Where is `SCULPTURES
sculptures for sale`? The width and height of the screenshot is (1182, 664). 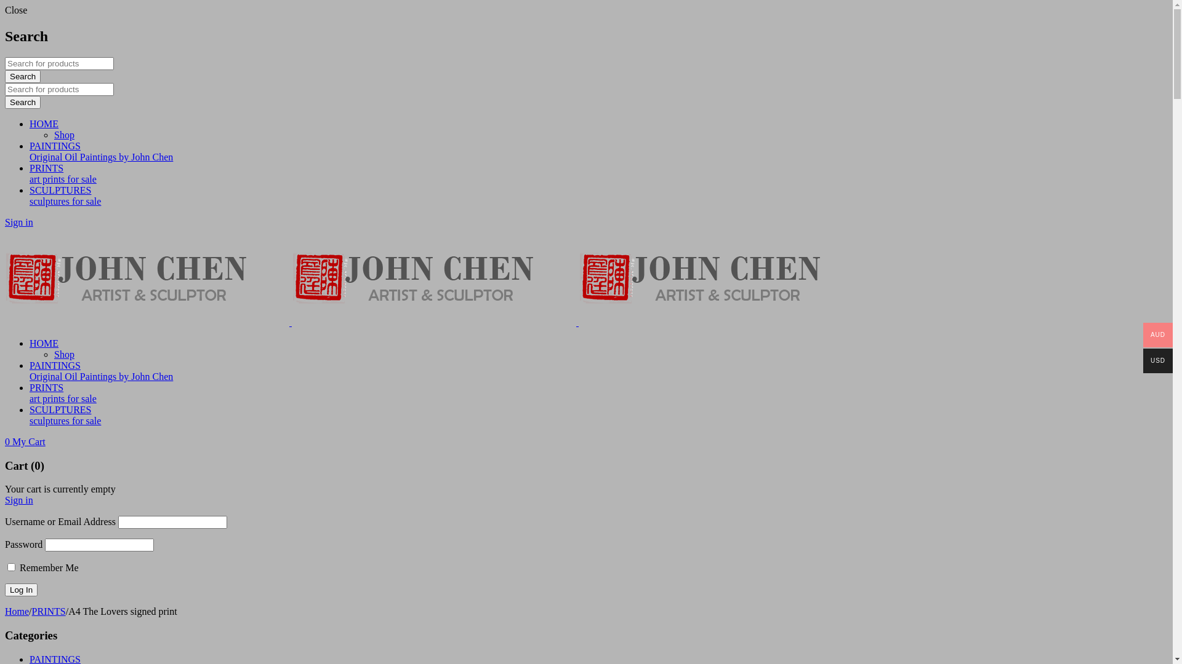 SCULPTURES
sculptures for sale is located at coordinates (598, 196).